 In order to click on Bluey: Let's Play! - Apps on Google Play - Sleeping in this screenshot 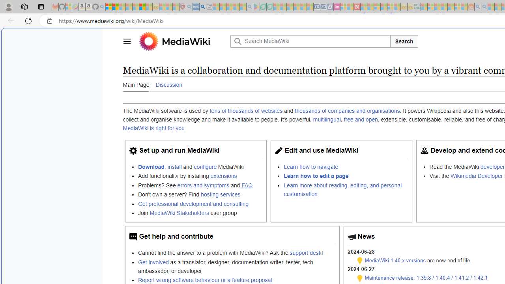, I will do `click(256, 7)`.